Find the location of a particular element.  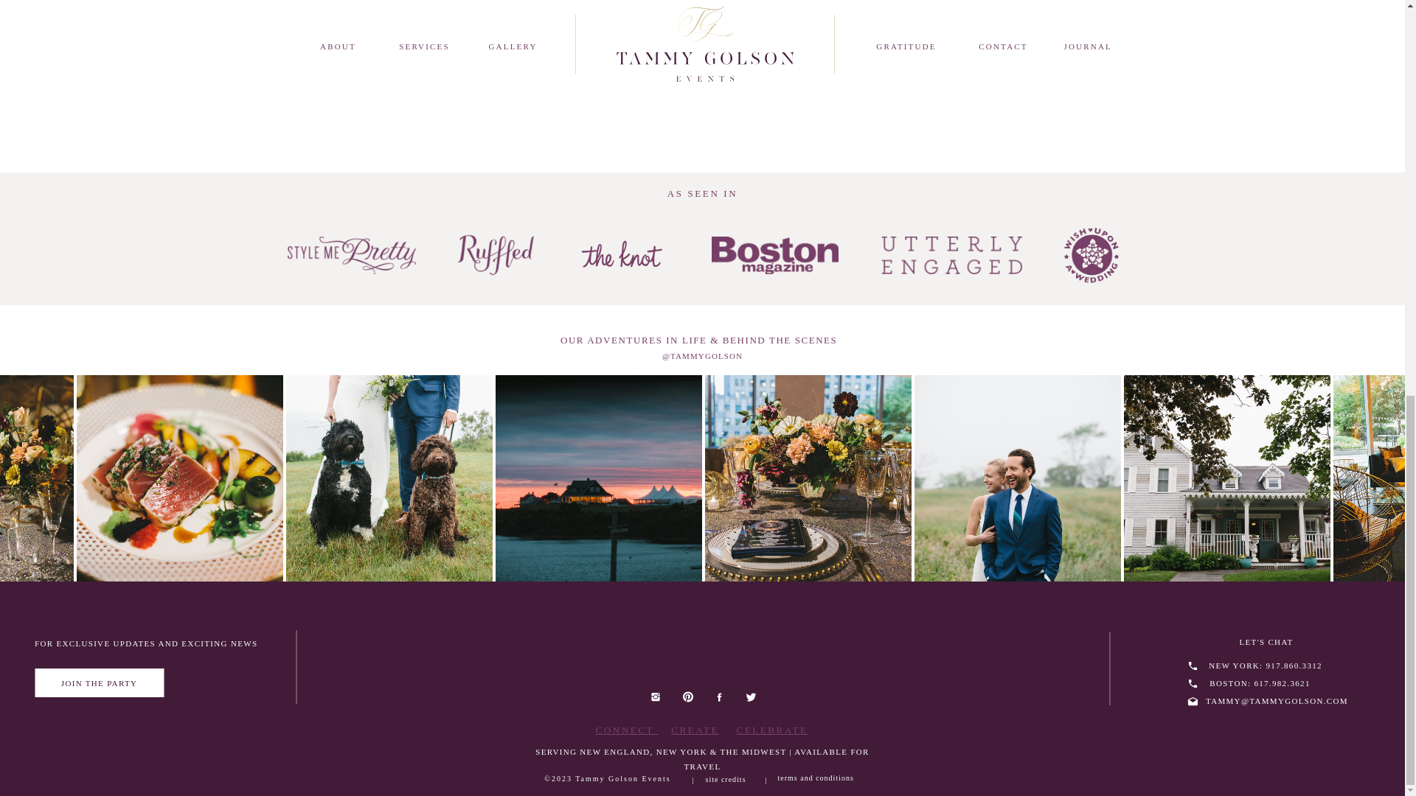

JOIN THE PARTY is located at coordinates (99, 682).